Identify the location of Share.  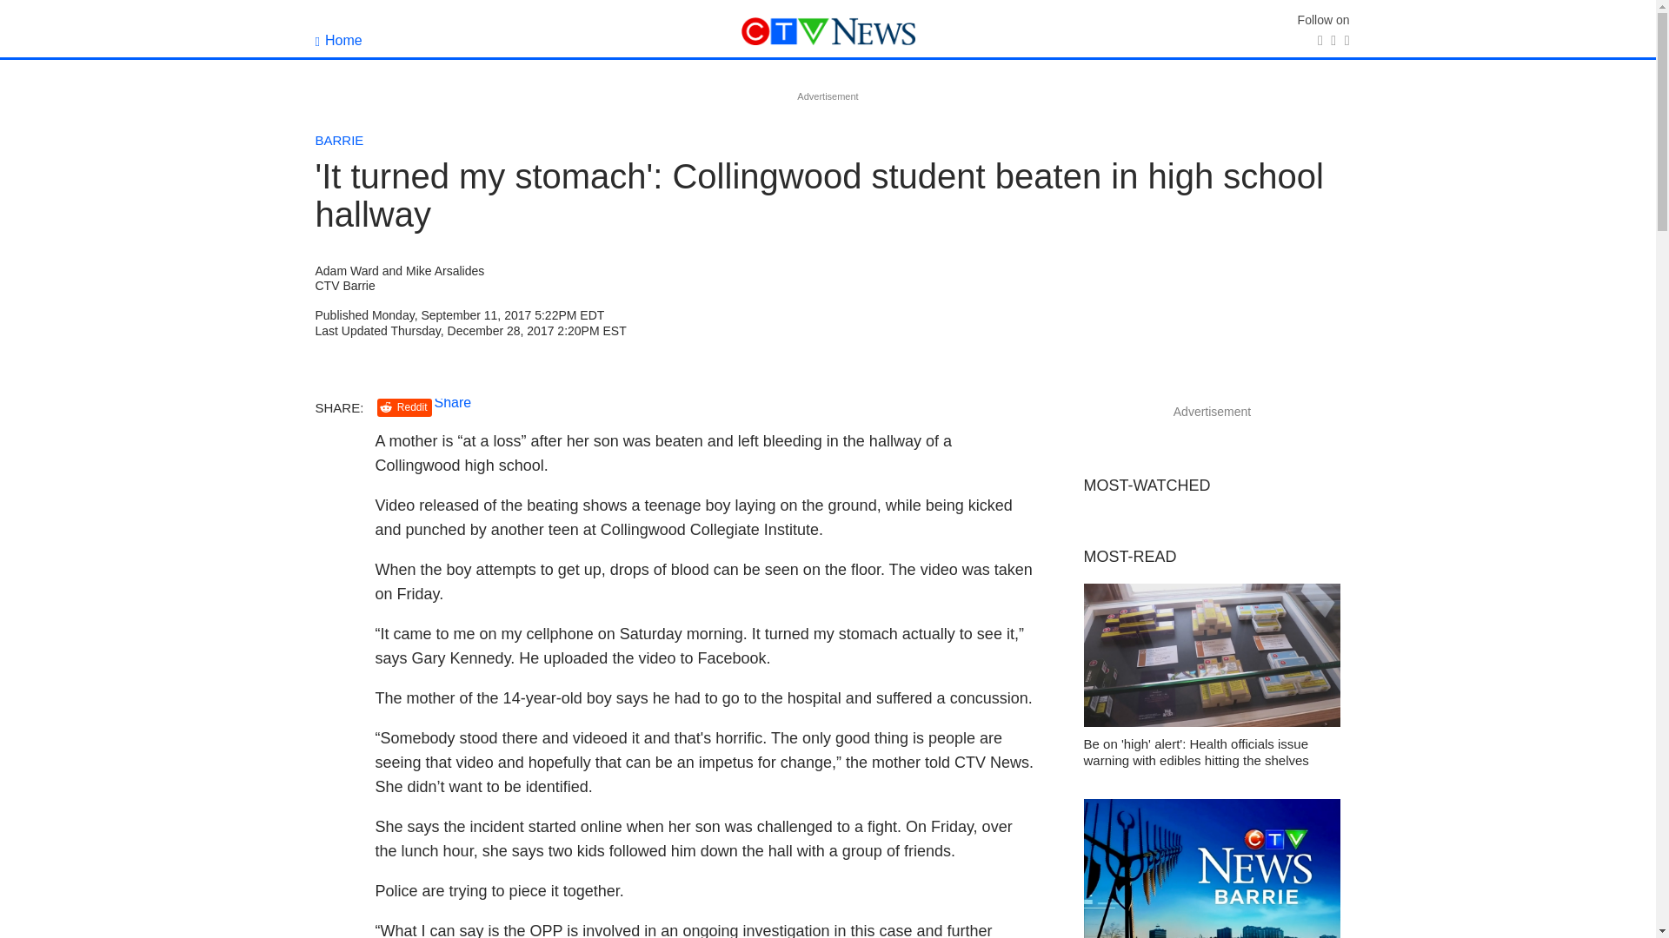
(453, 401).